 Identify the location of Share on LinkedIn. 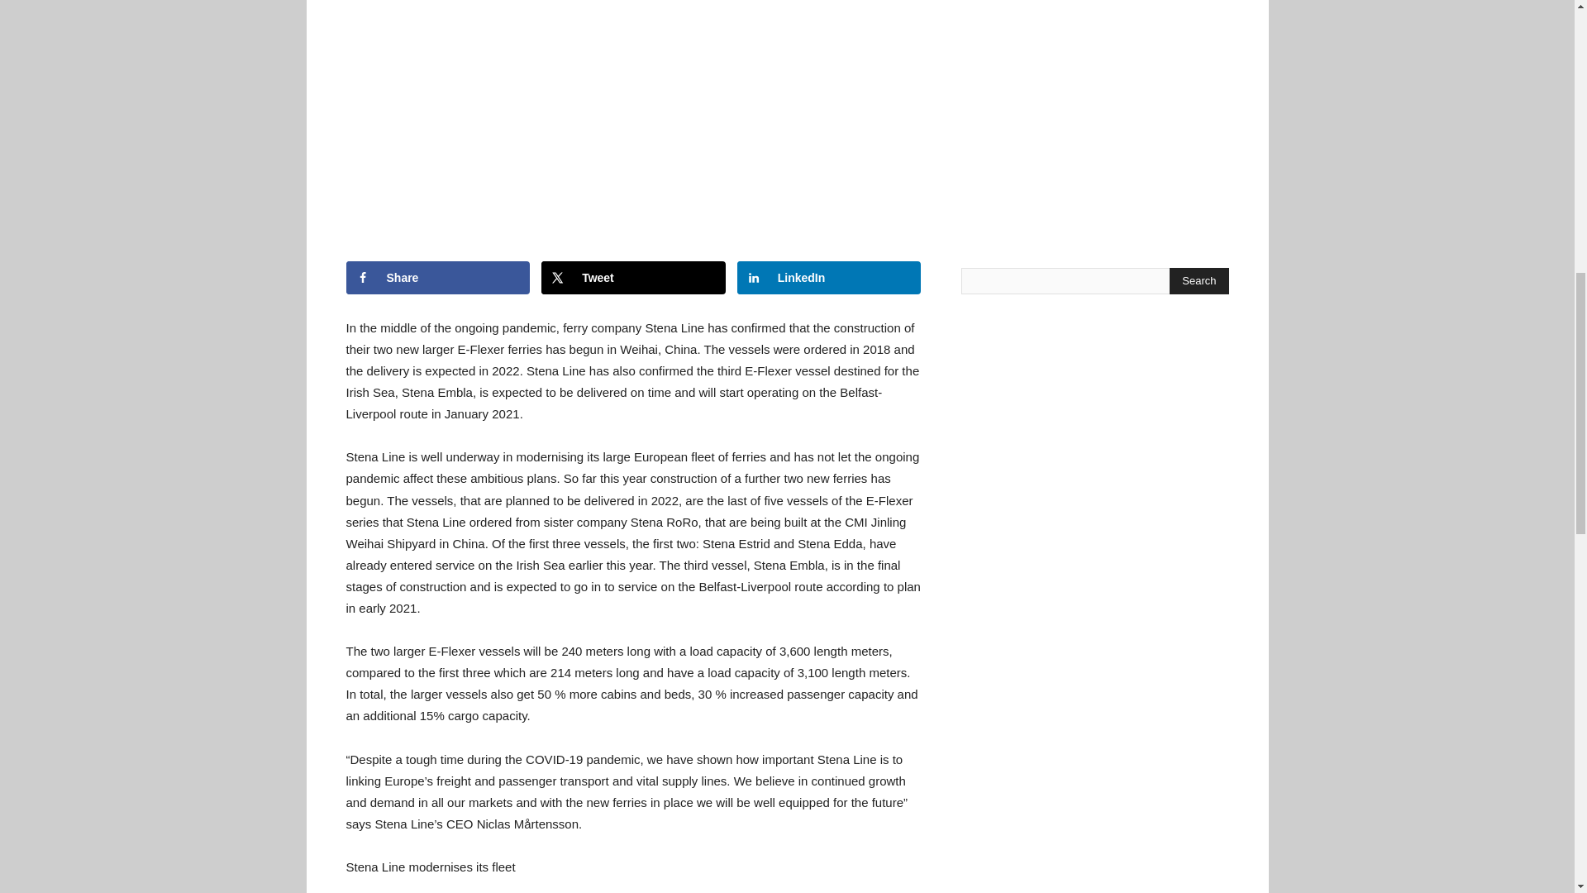
(830, 278).